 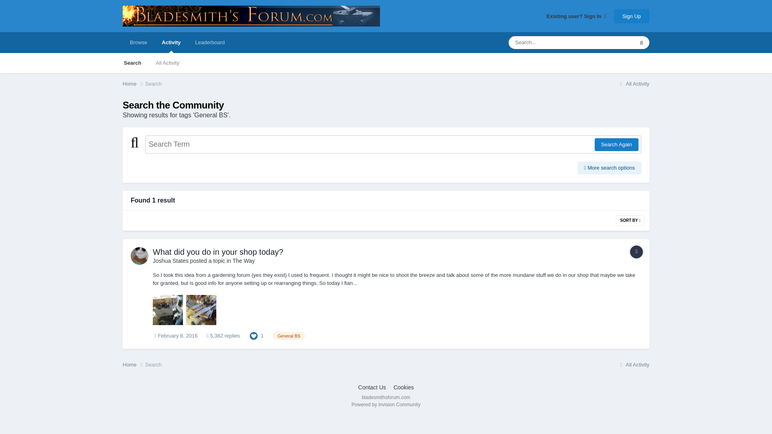 What do you see at coordinates (576, 16) in the screenshot?
I see `Existing user? Sign In  ` at bounding box center [576, 16].